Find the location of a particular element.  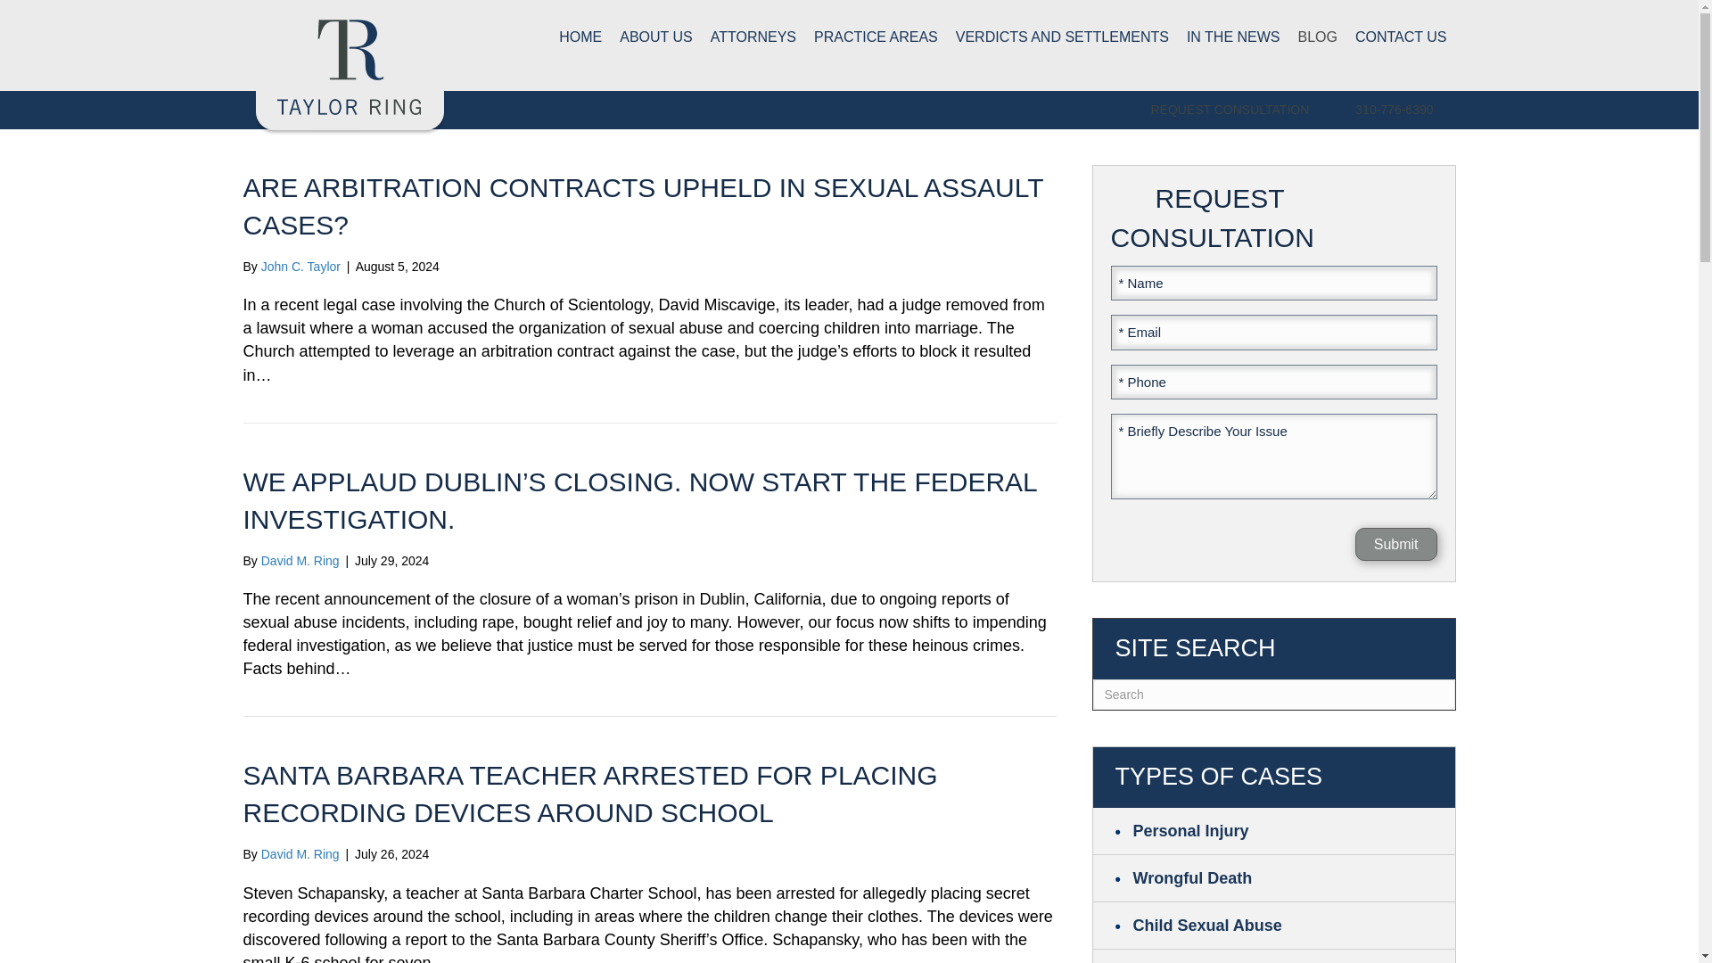

Type and press Enter to search. is located at coordinates (1274, 694).